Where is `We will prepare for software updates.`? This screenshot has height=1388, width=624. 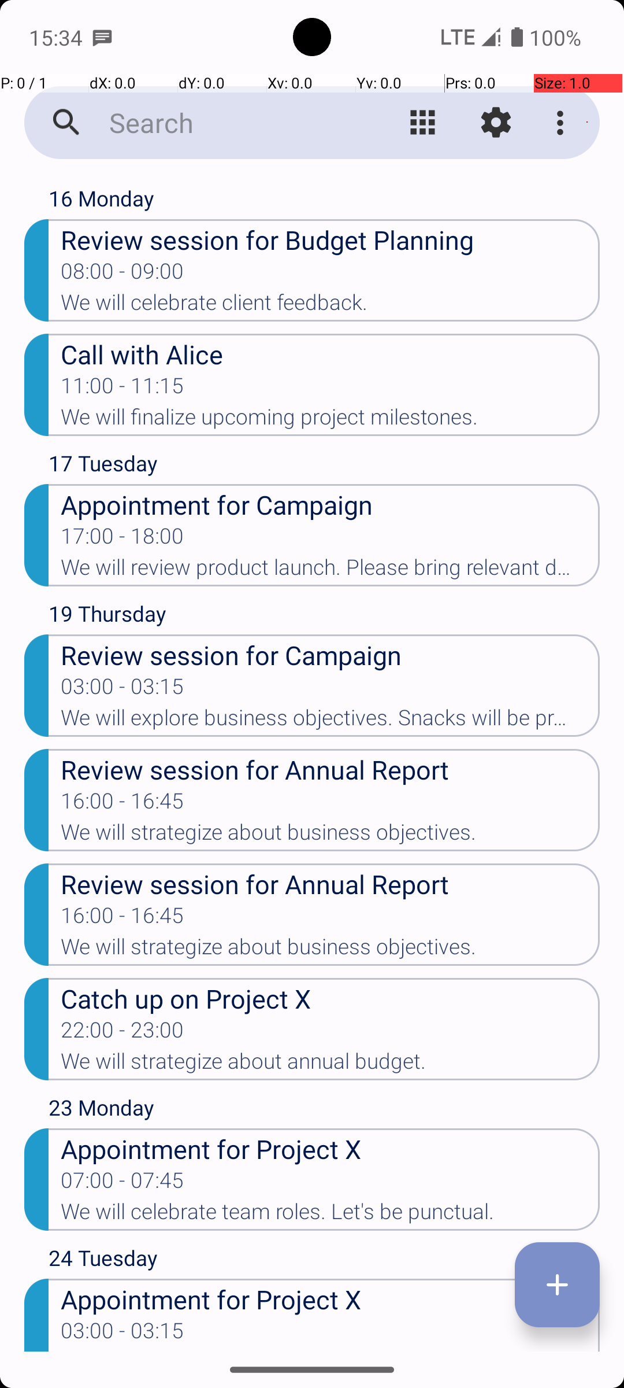 We will prepare for software updates. is located at coordinates (330, 1351).